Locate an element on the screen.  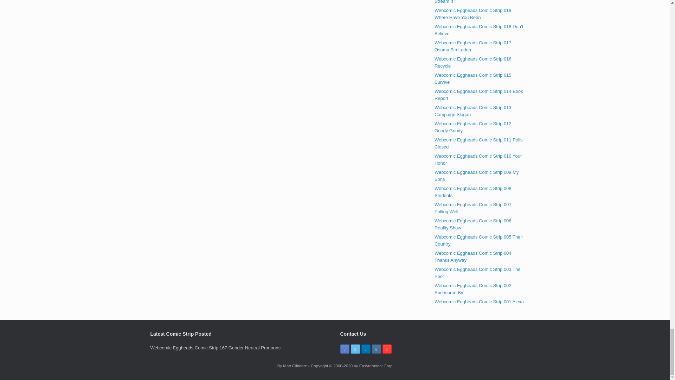
Eggheads Comic LinkedIn is located at coordinates (366, 349).